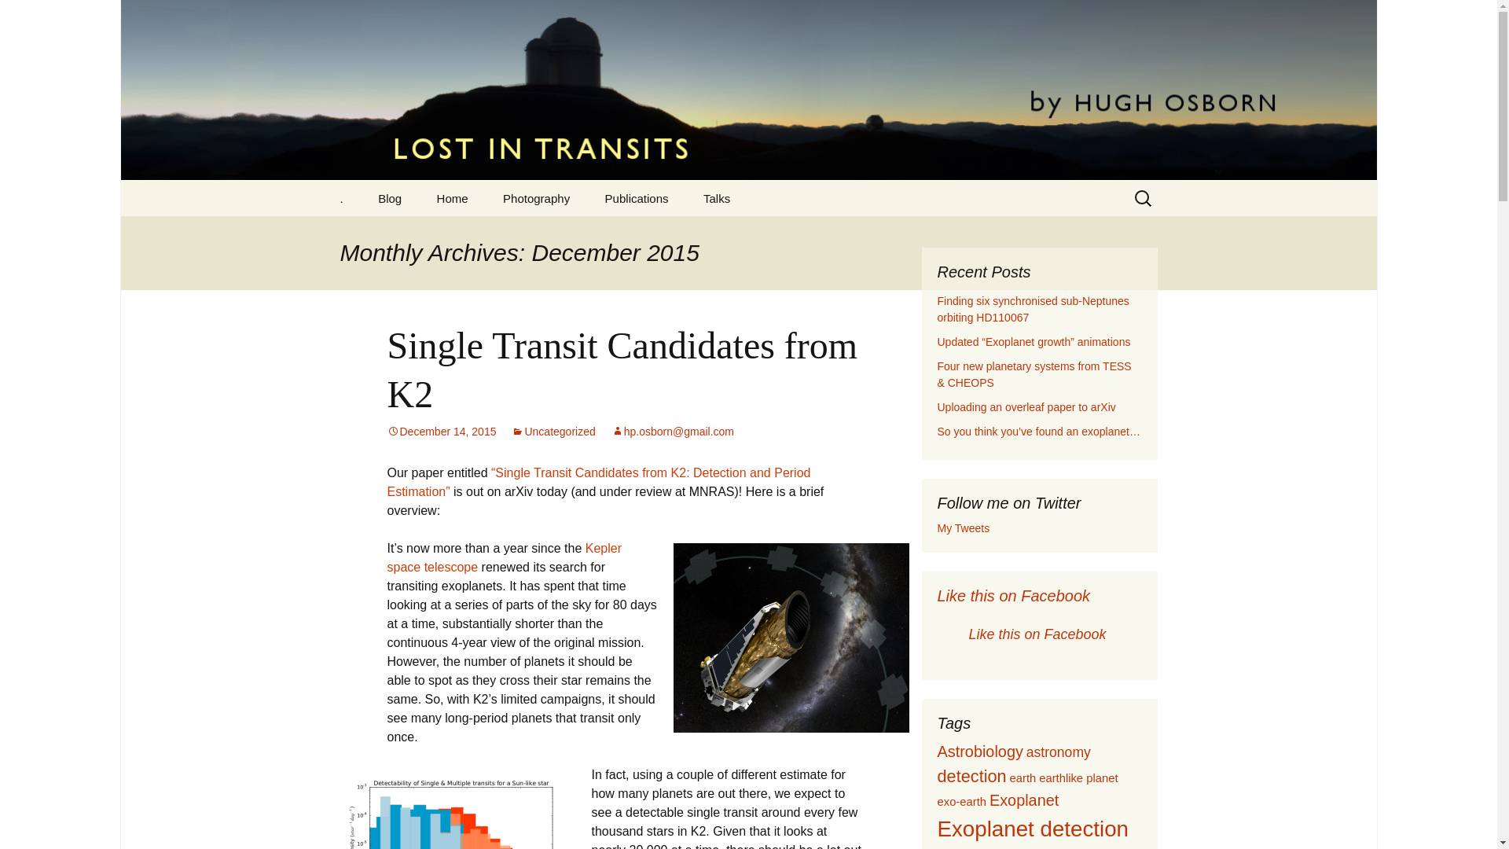 The height and width of the screenshot is (849, 1509). What do you see at coordinates (717, 198) in the screenshot?
I see `Talks` at bounding box center [717, 198].